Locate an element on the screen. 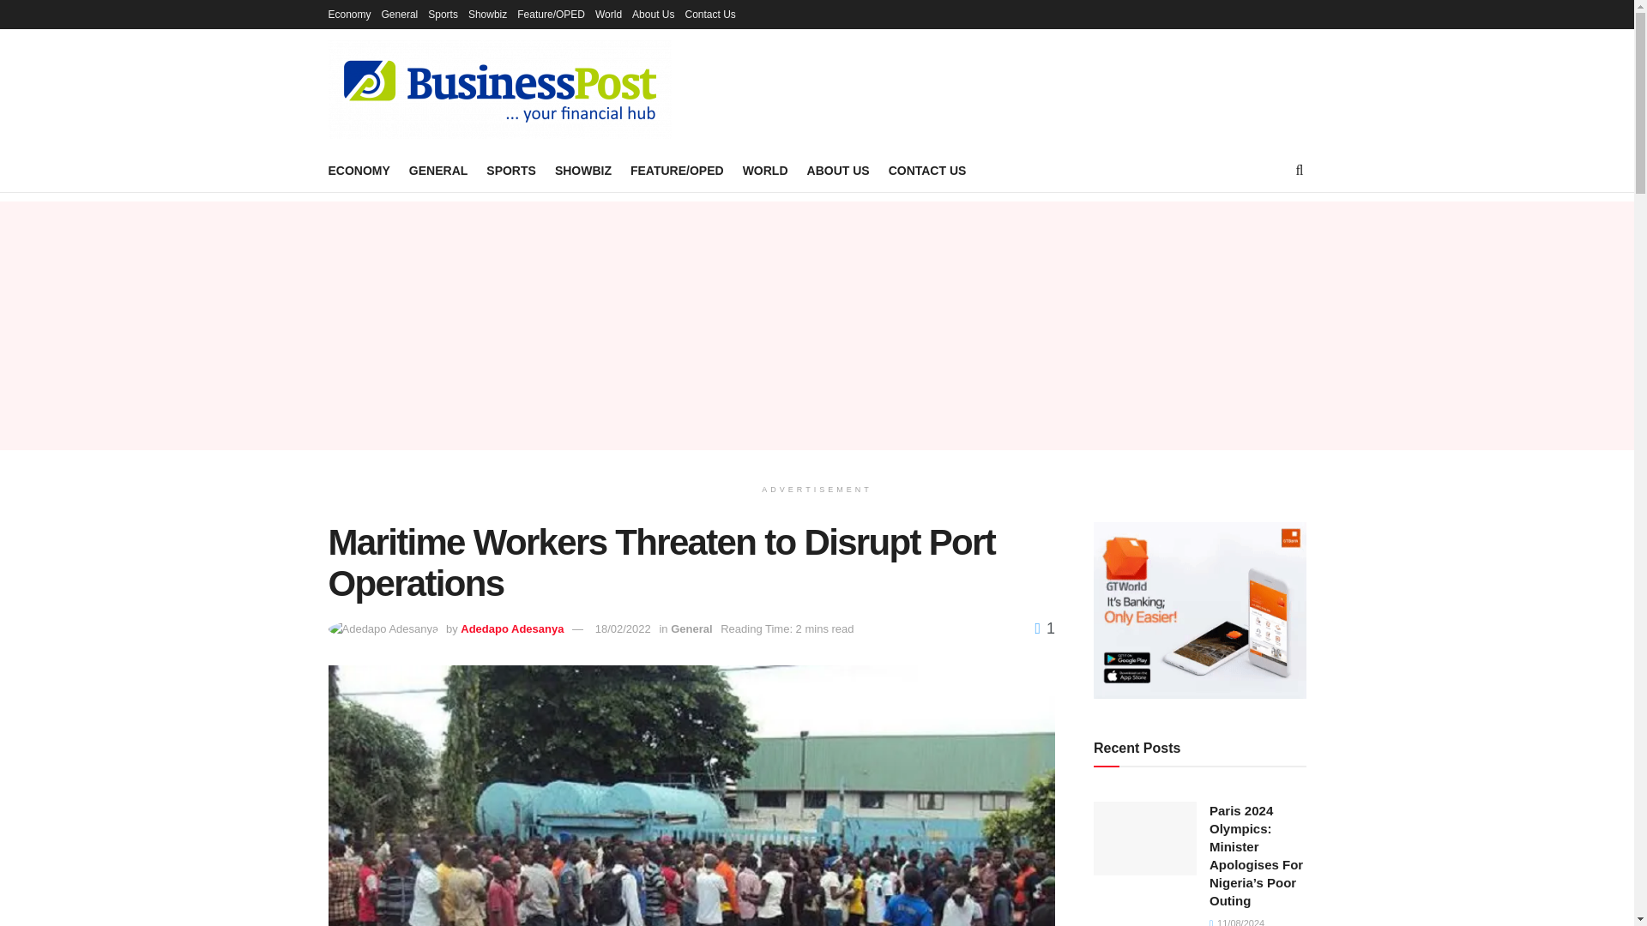 The height and width of the screenshot is (926, 1647). CONTACT US is located at coordinates (928, 170).